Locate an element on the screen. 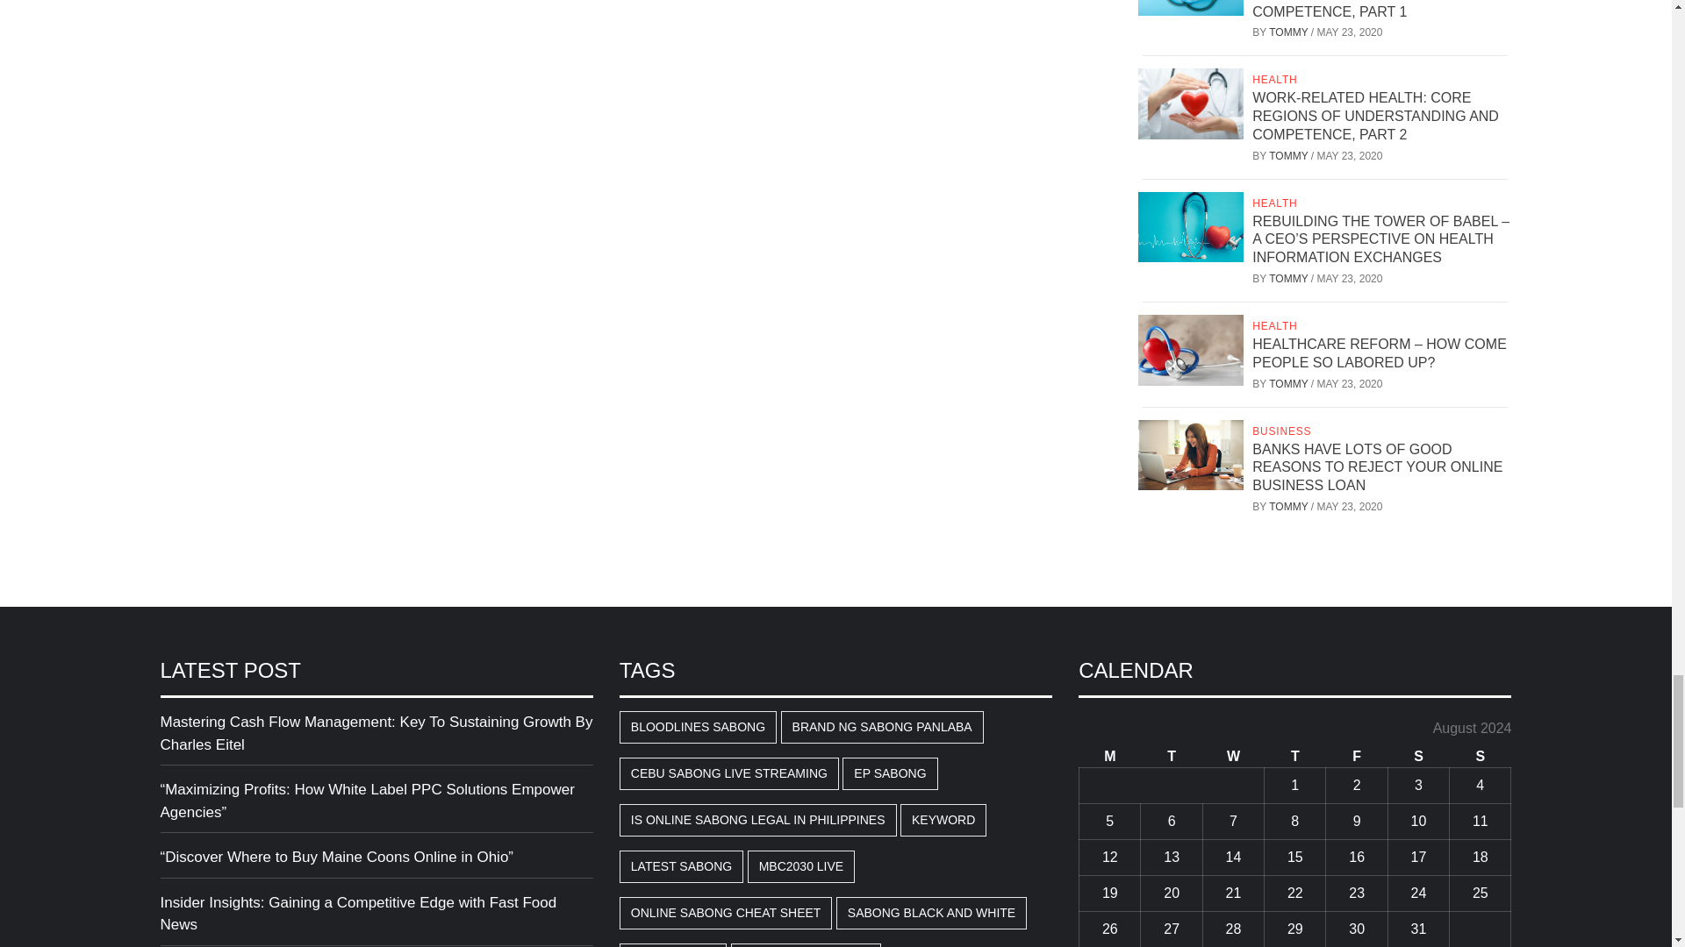 The image size is (1685, 947). Thursday is located at coordinates (1295, 757).